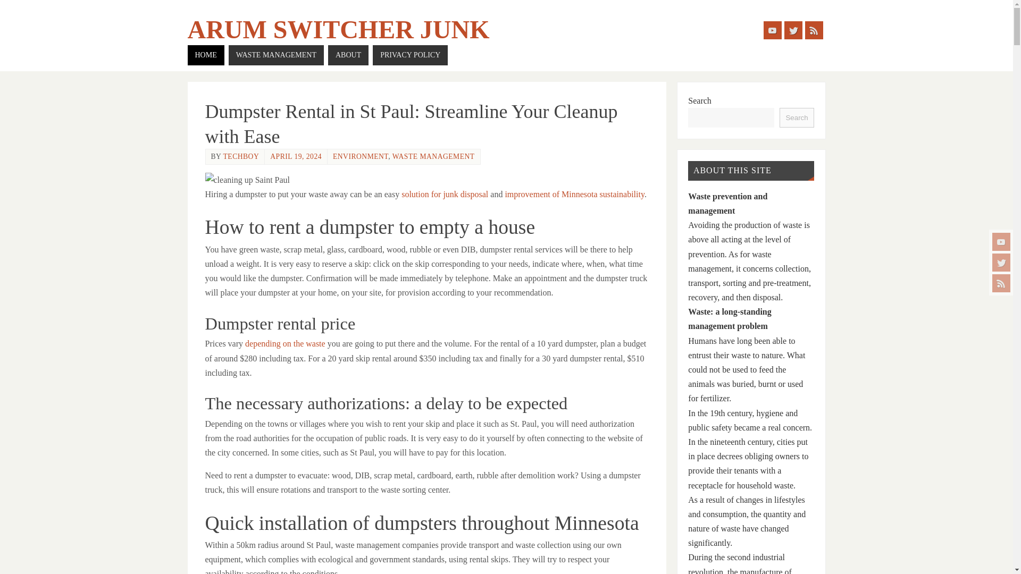 This screenshot has height=574, width=1021. Describe the element at coordinates (1001, 263) in the screenshot. I see `Twitter` at that location.